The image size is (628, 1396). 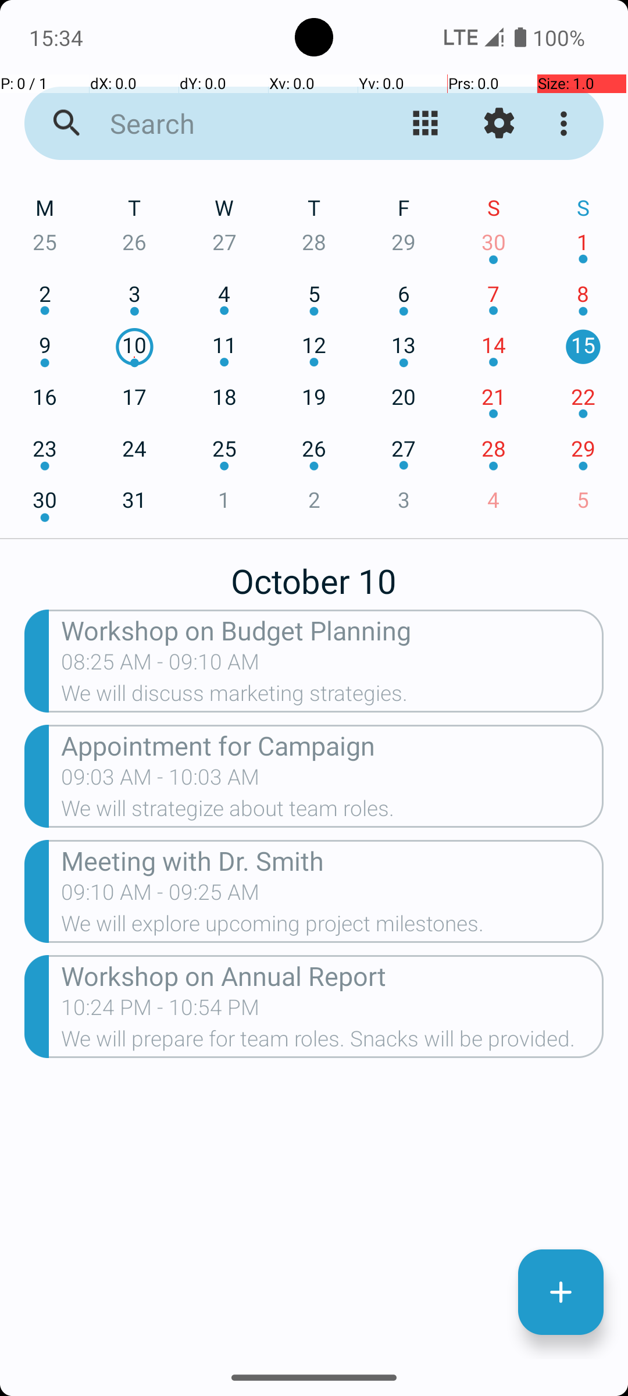 What do you see at coordinates (333, 1042) in the screenshot?
I see `We will prepare for team roles. Snacks will be provided.` at bounding box center [333, 1042].